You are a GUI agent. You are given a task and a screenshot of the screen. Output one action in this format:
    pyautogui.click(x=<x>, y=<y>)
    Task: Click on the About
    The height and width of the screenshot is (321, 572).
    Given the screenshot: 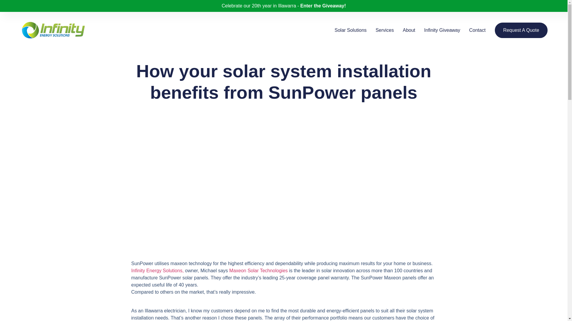 What is the action you would take?
    pyautogui.click(x=409, y=30)
    